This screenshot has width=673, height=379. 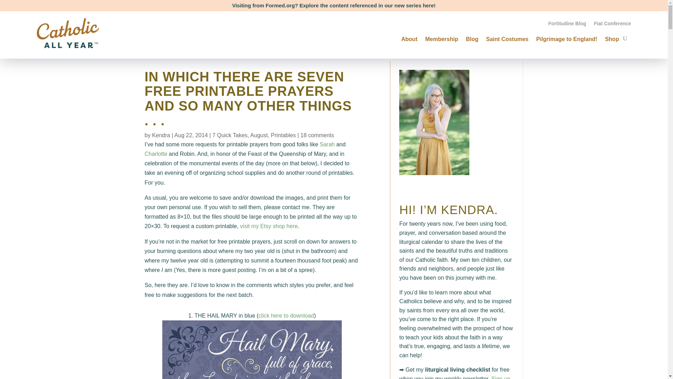 What do you see at coordinates (327, 144) in the screenshot?
I see `Sarah` at bounding box center [327, 144].